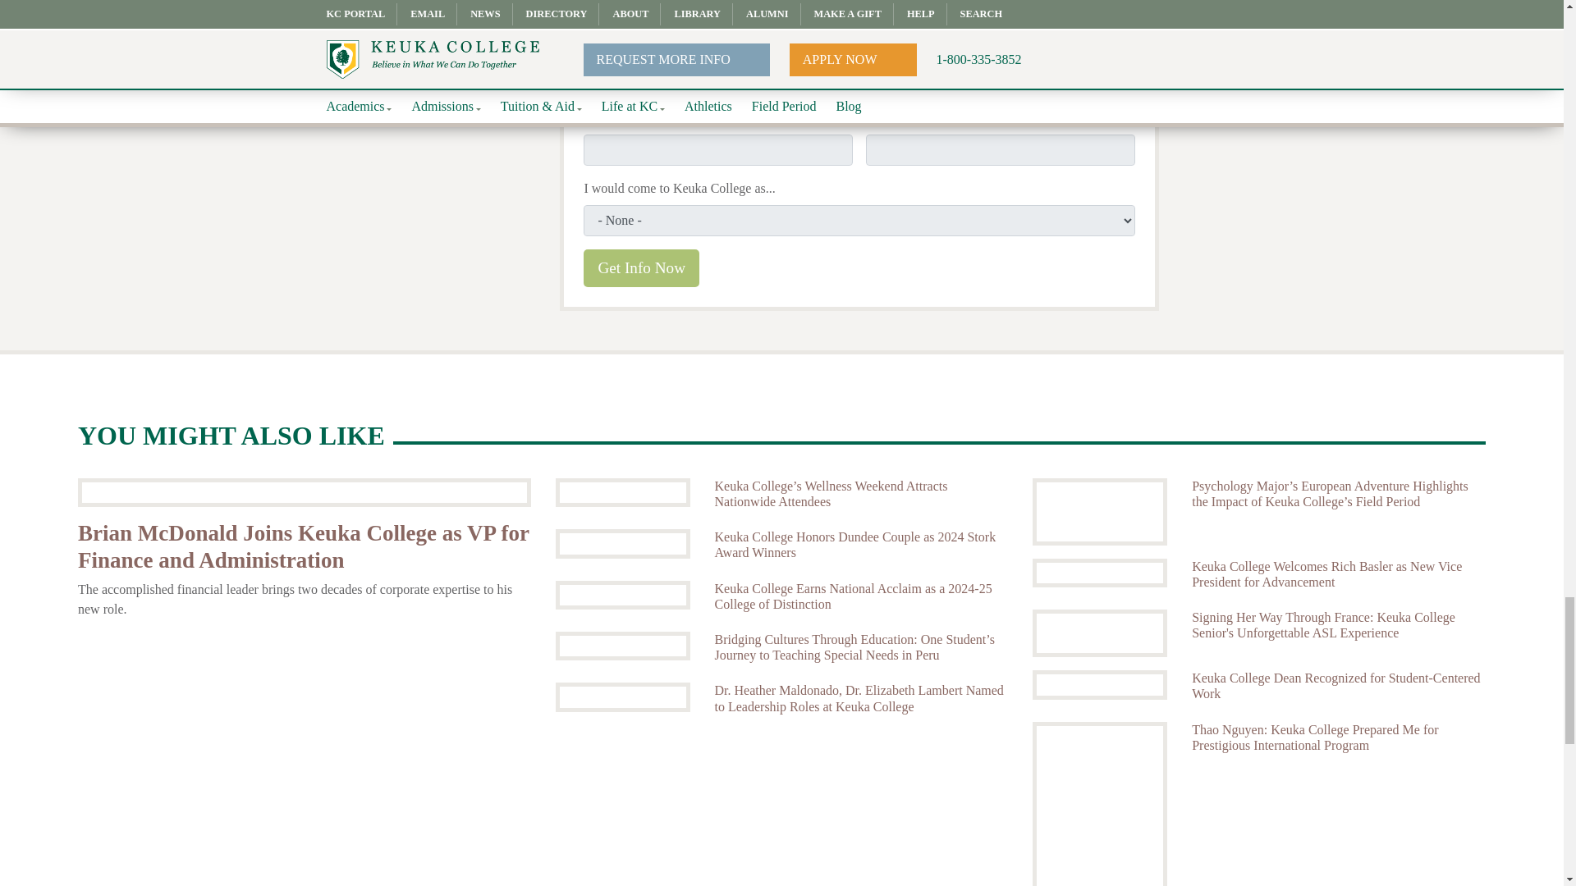  I want to click on Get Info Now, so click(641, 268).